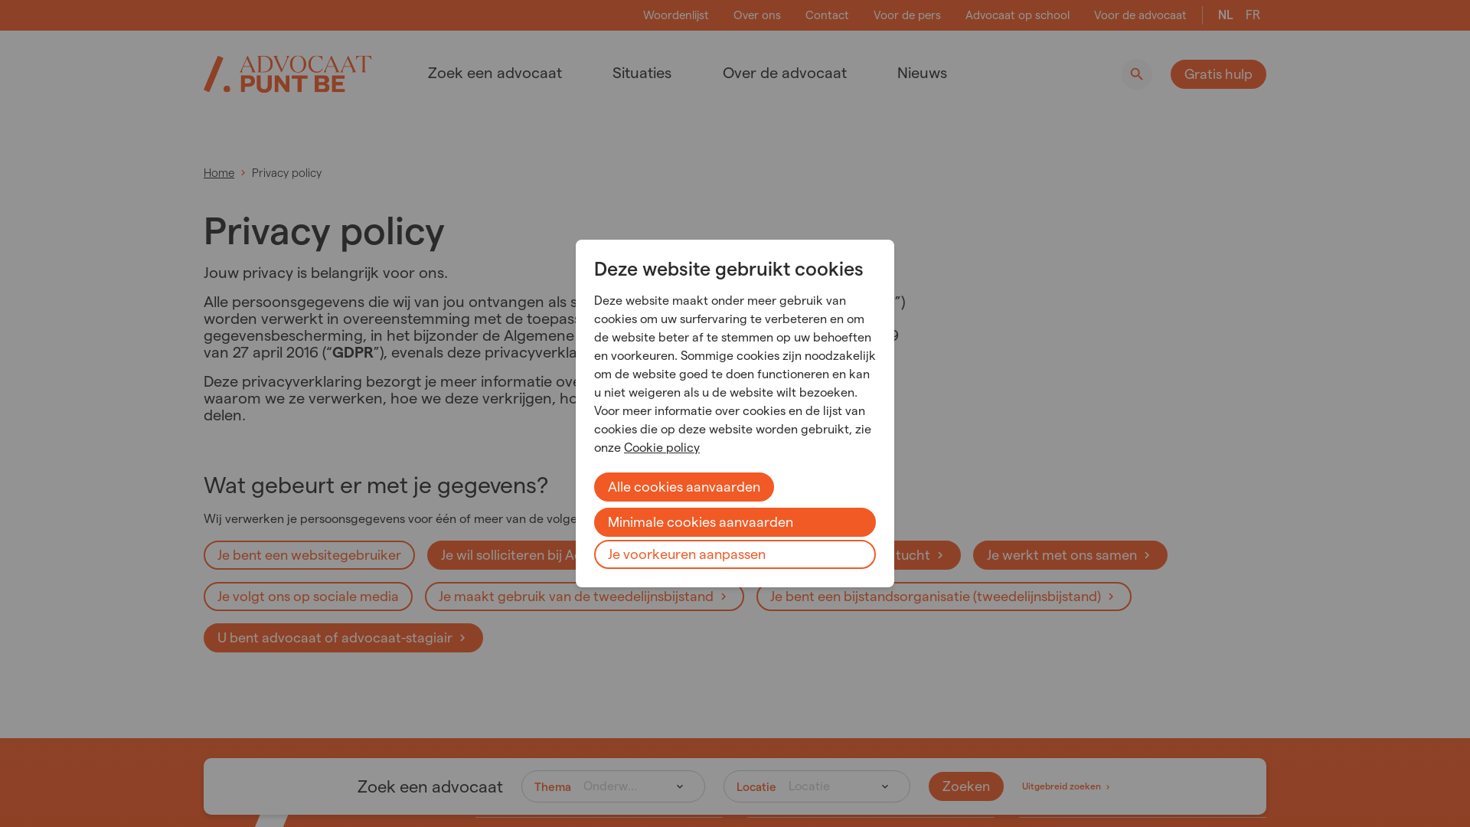 This screenshot has width=1470, height=827. Describe the element at coordinates (632, 73) in the screenshot. I see `Situaties` at that location.